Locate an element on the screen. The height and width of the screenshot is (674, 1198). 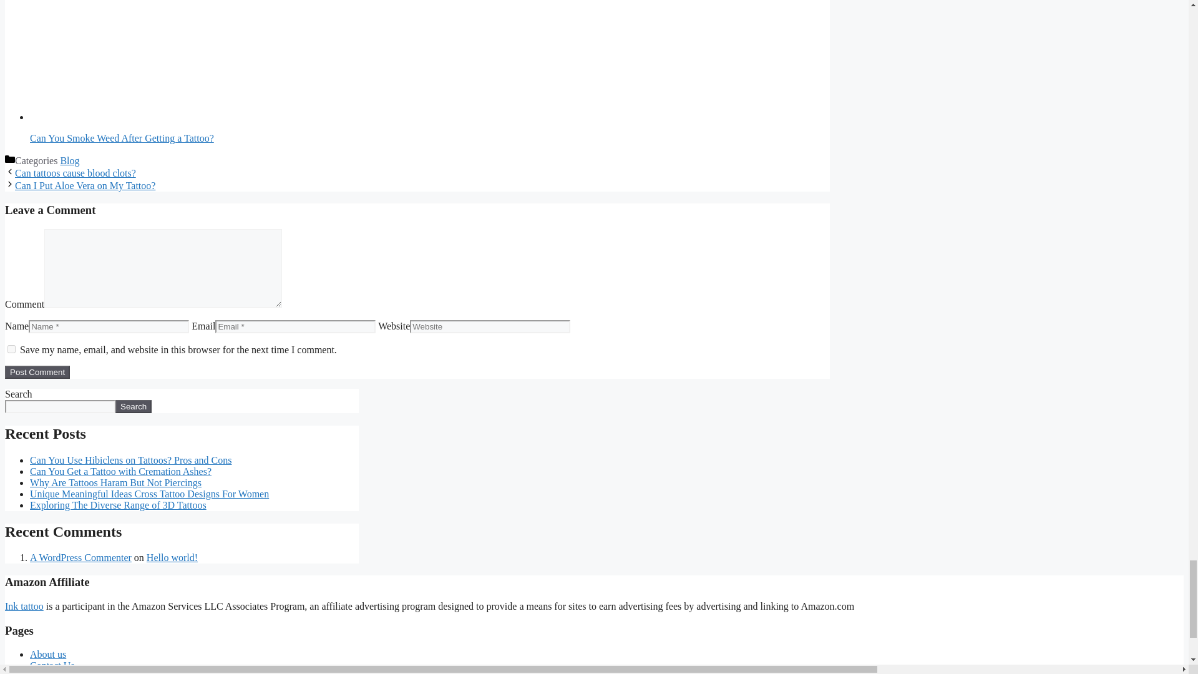
A WordPress Commenter is located at coordinates (81, 557).